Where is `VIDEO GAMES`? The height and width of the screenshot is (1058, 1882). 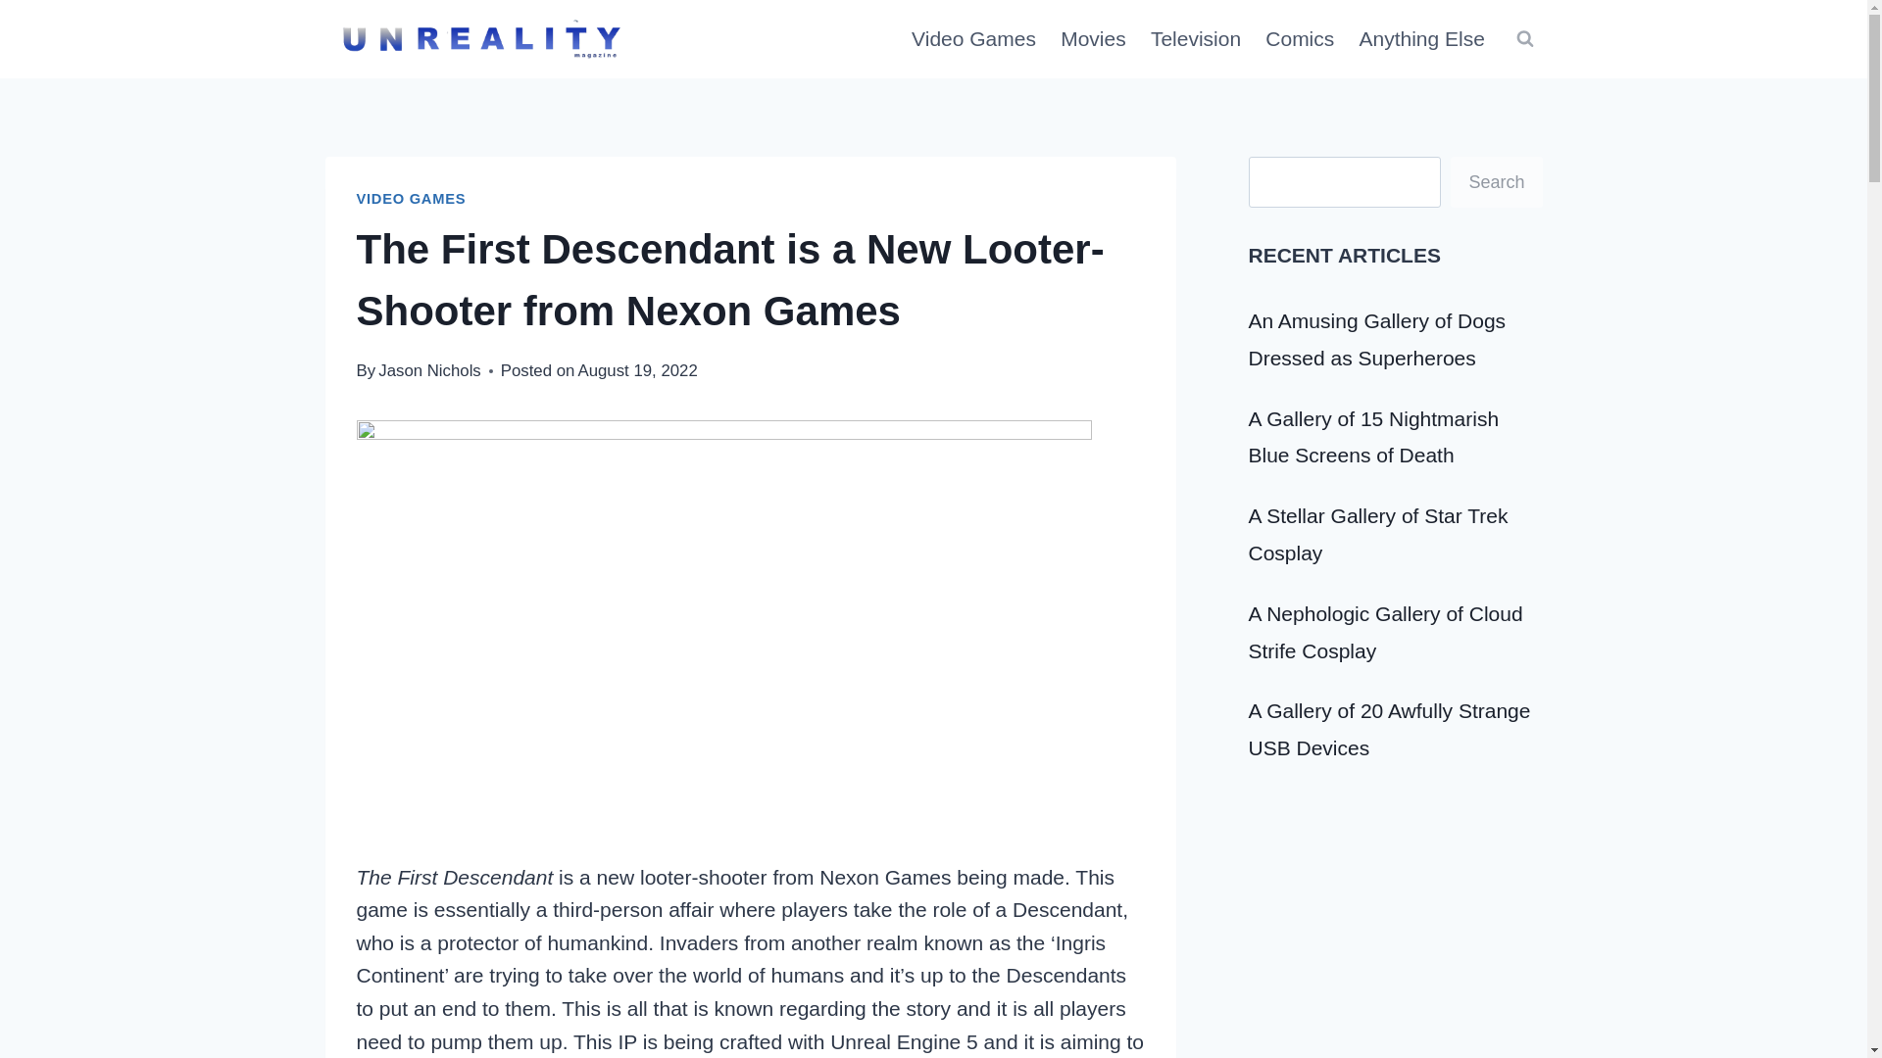 VIDEO GAMES is located at coordinates (412, 198).